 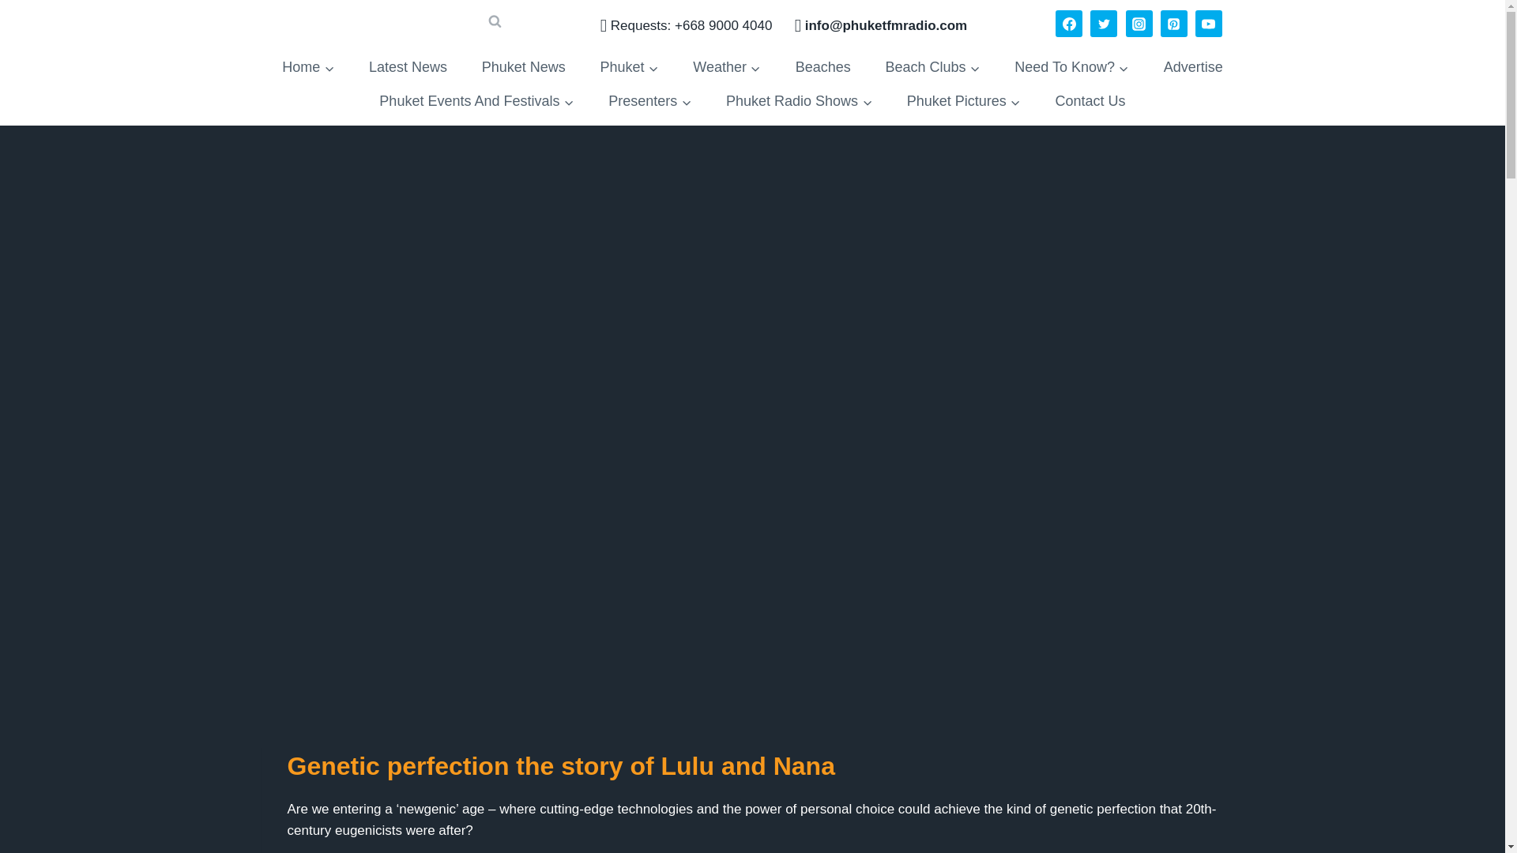 What do you see at coordinates (523, 66) in the screenshot?
I see `Phuket News` at bounding box center [523, 66].